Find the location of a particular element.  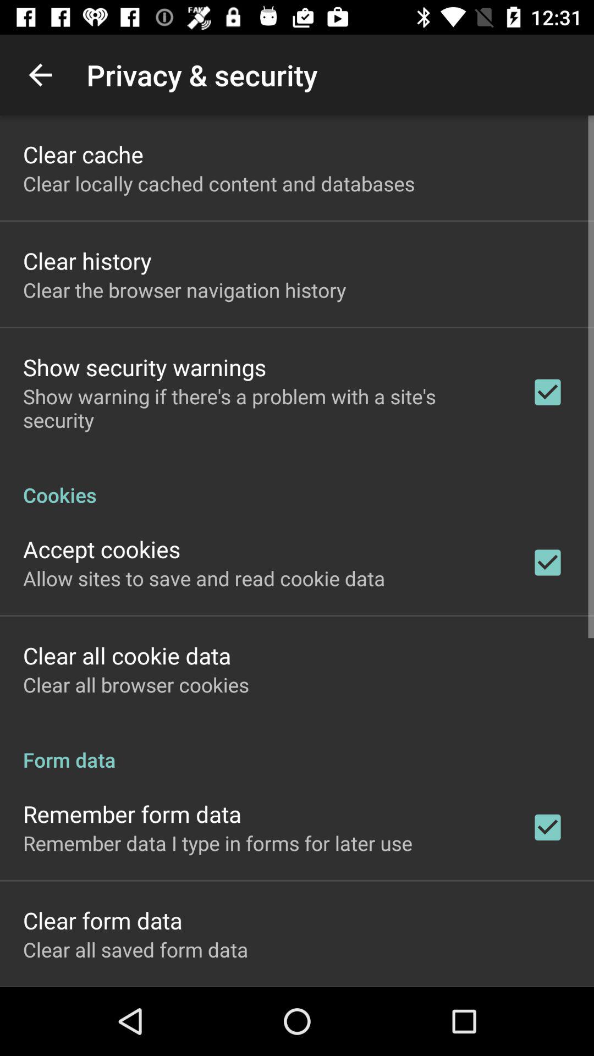

jump until the clear cache icon is located at coordinates (83, 154).